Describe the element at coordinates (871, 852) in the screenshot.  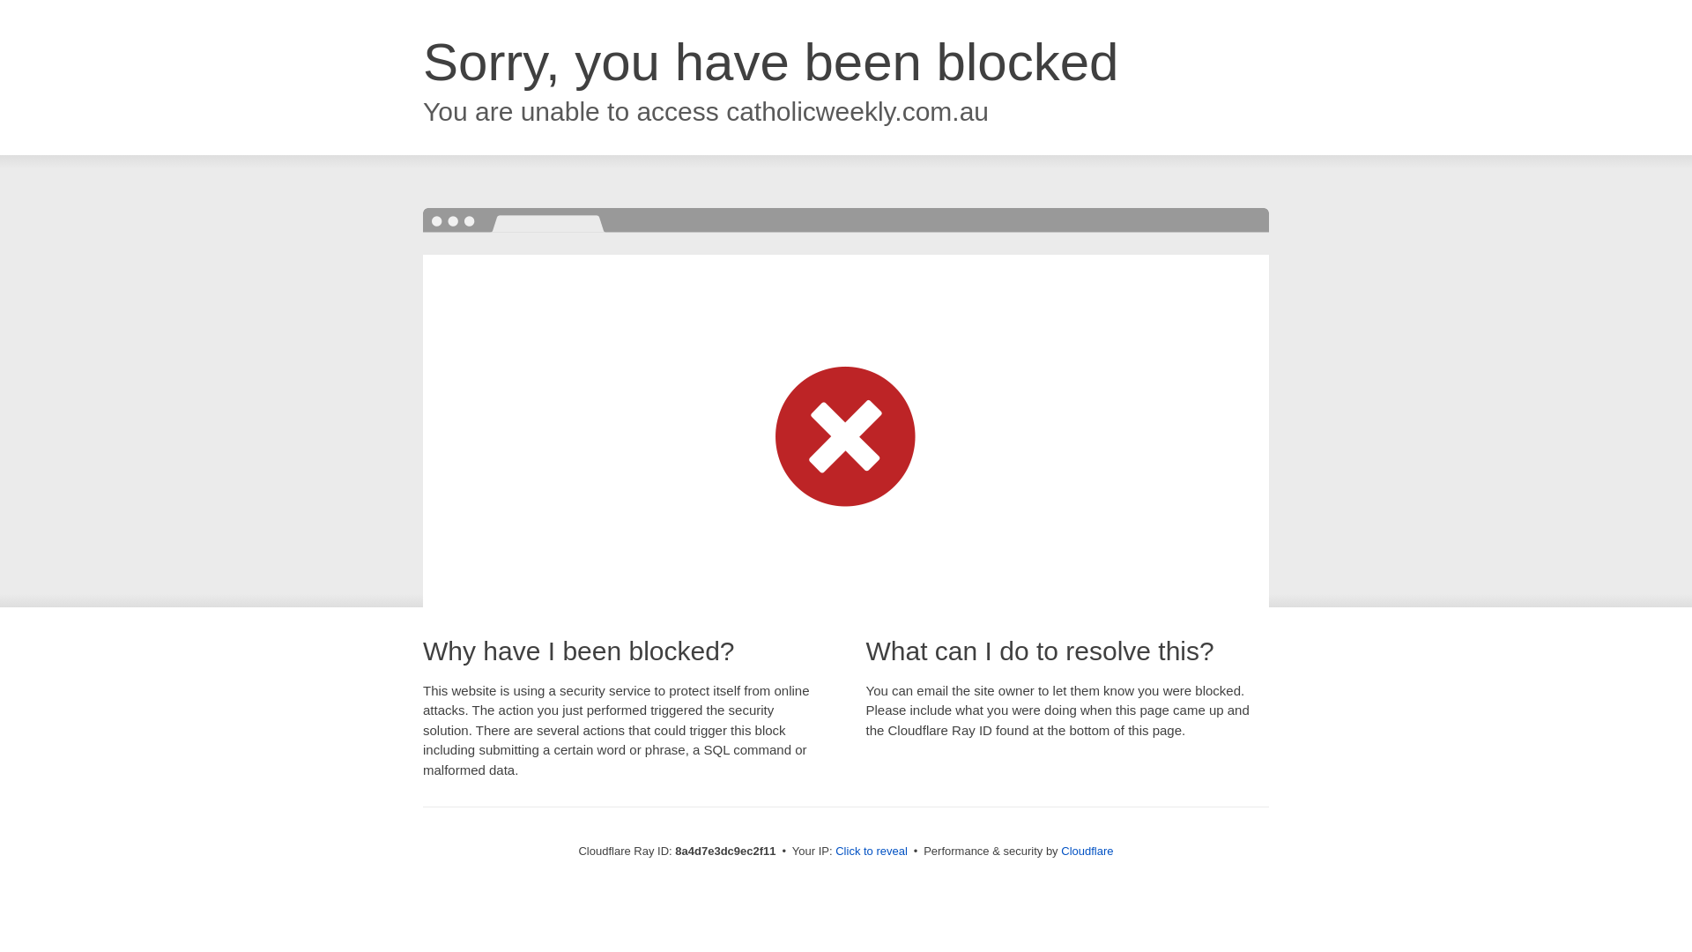
I see `Click to reveal` at that location.